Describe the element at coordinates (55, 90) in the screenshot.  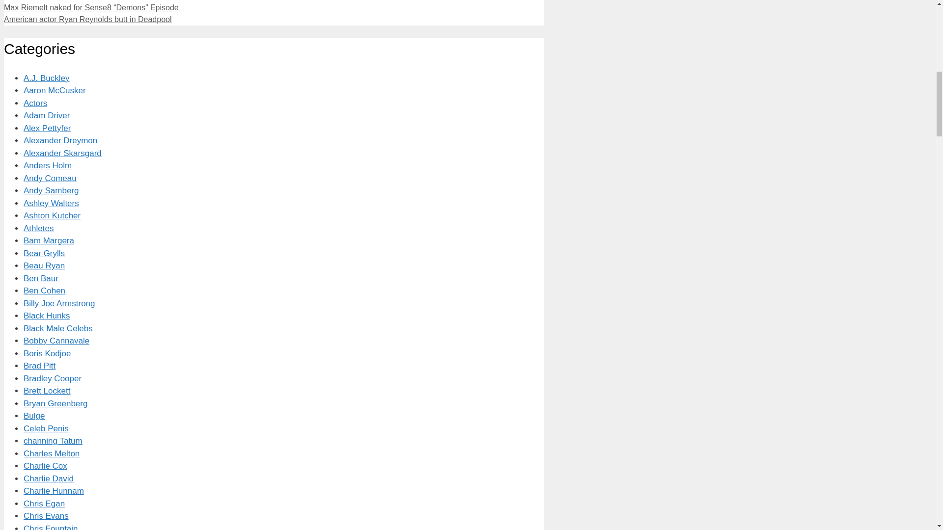
I see `Aaron McCusker` at that location.